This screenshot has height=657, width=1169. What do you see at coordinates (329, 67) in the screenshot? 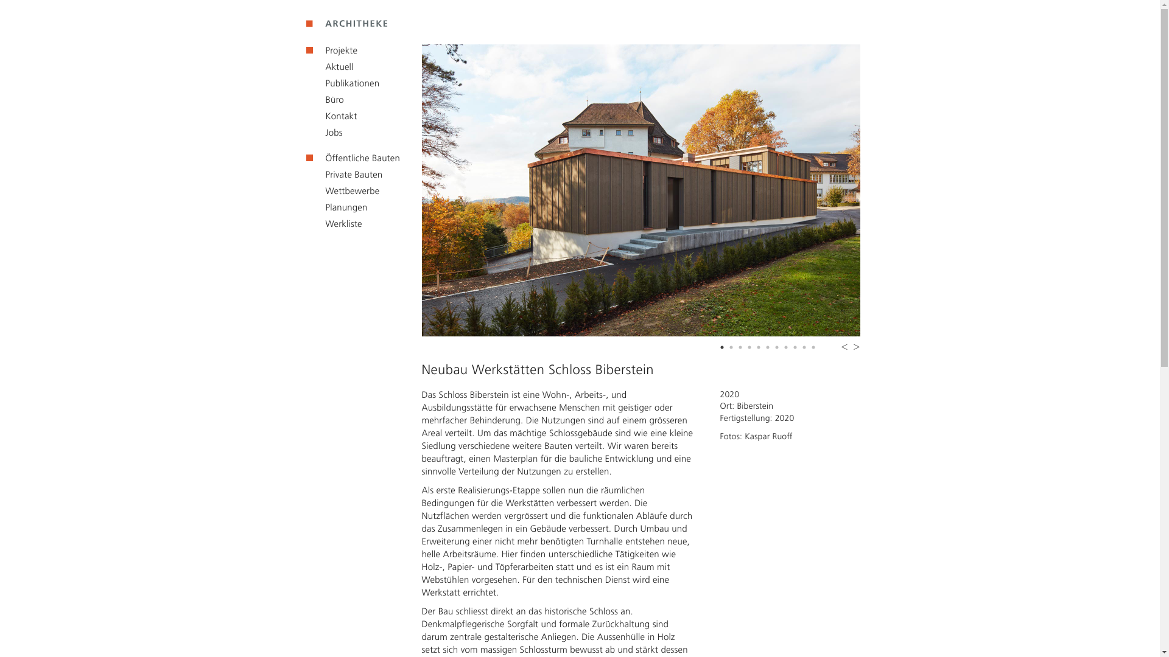
I see `Aktuell` at bounding box center [329, 67].